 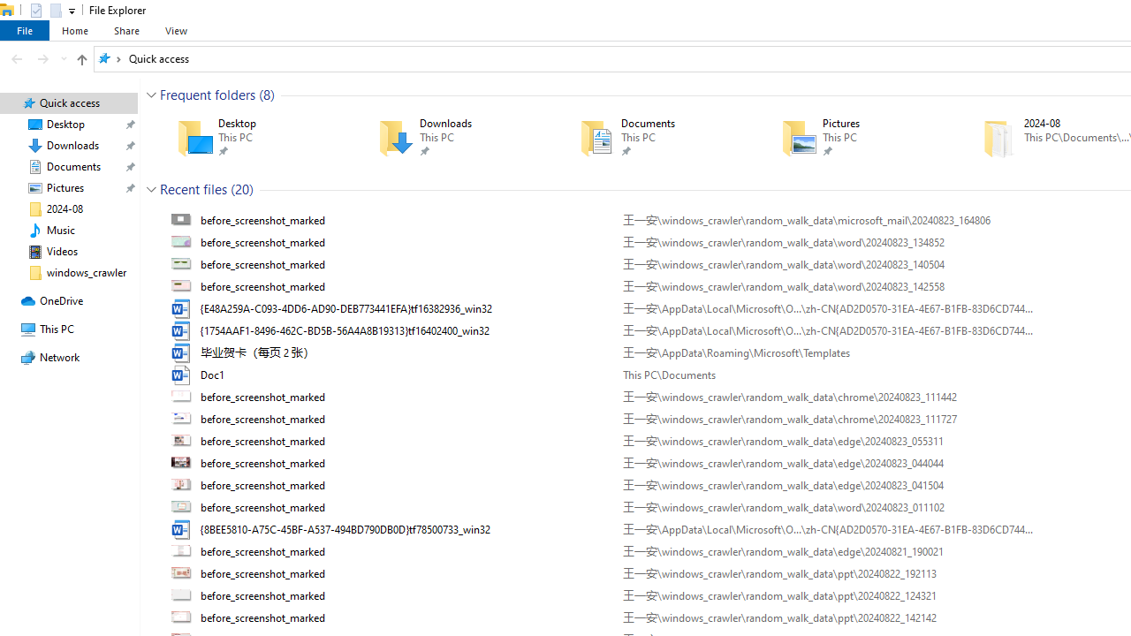 I want to click on Up band toolbar, so click(x=81, y=62).